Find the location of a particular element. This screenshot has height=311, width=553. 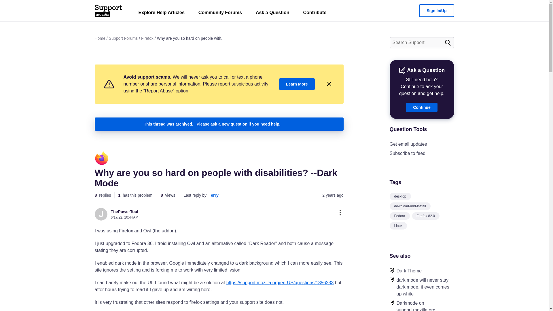

Ask a Question is located at coordinates (272, 14).